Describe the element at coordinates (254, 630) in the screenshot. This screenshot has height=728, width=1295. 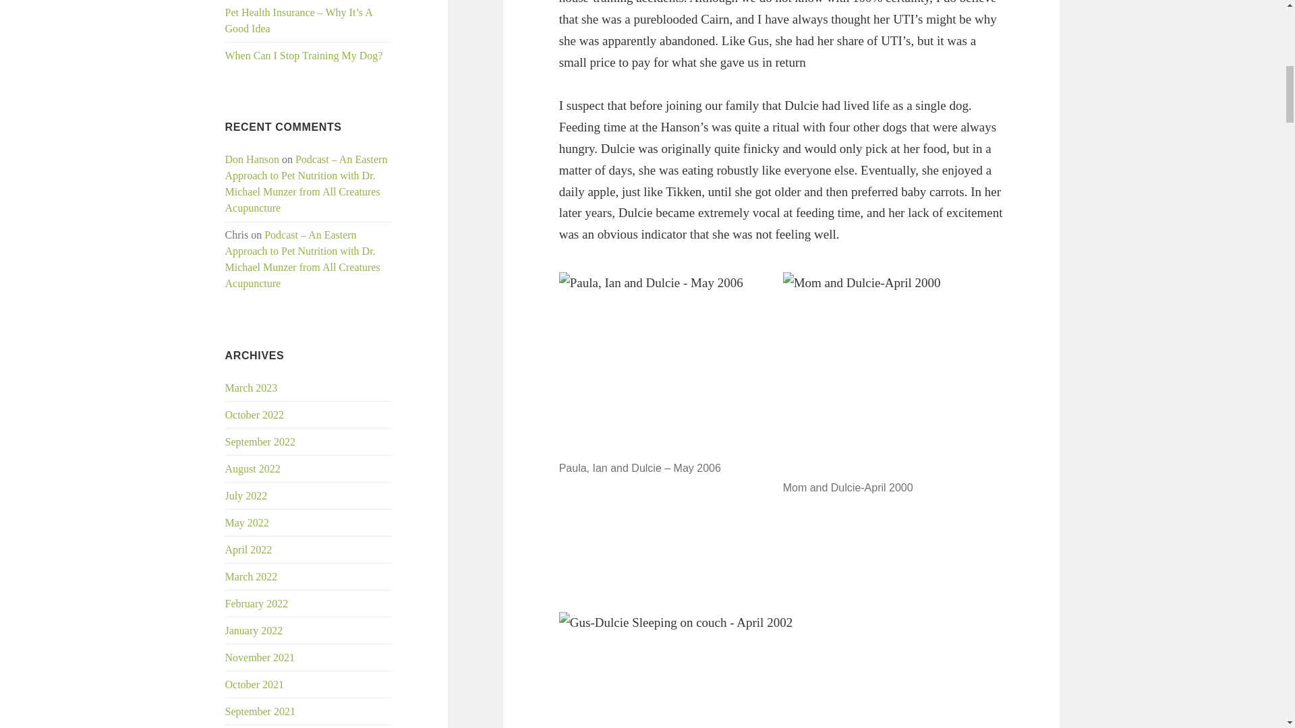
I see `January 2022` at that location.